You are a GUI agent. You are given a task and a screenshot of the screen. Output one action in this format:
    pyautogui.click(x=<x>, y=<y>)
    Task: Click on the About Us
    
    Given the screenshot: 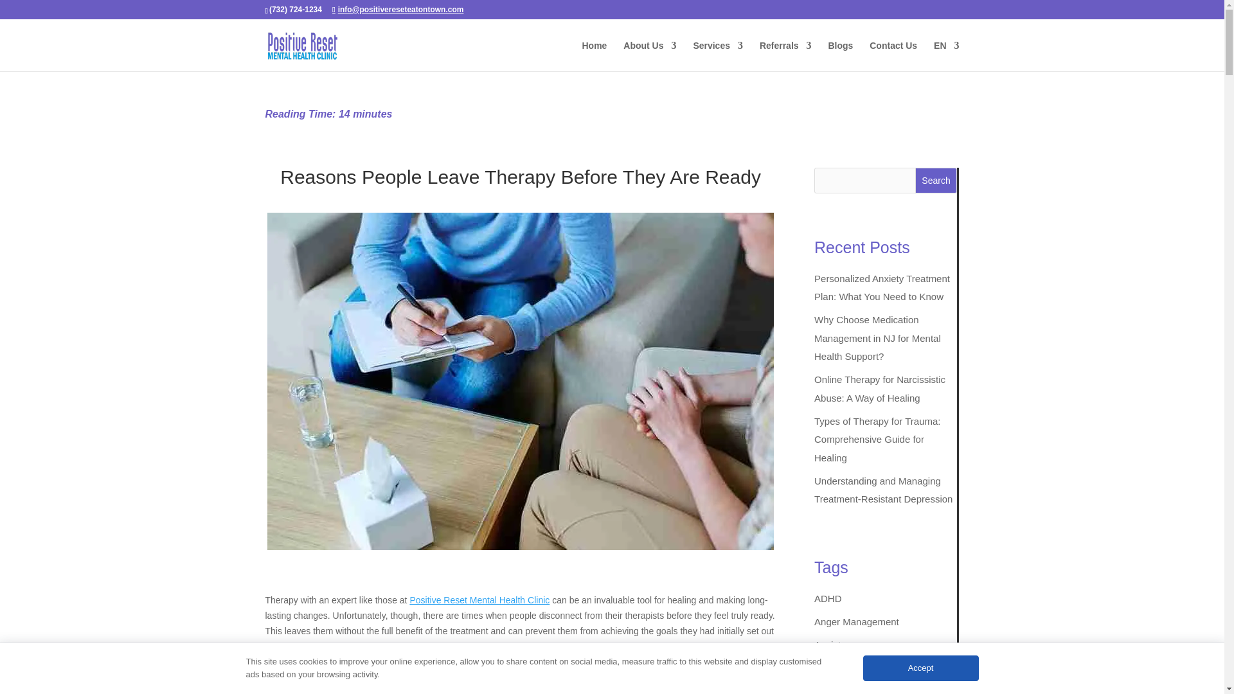 What is the action you would take?
    pyautogui.click(x=649, y=56)
    